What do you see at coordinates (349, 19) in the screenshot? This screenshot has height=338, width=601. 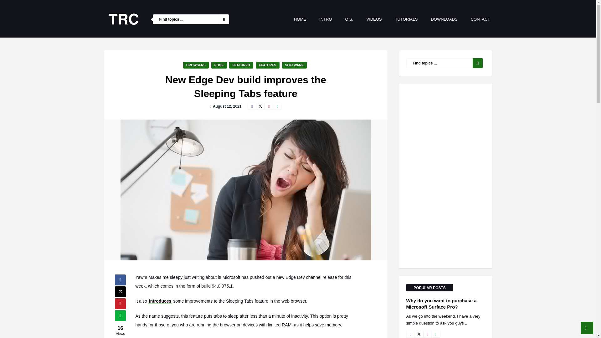 I see `O.S.` at bounding box center [349, 19].